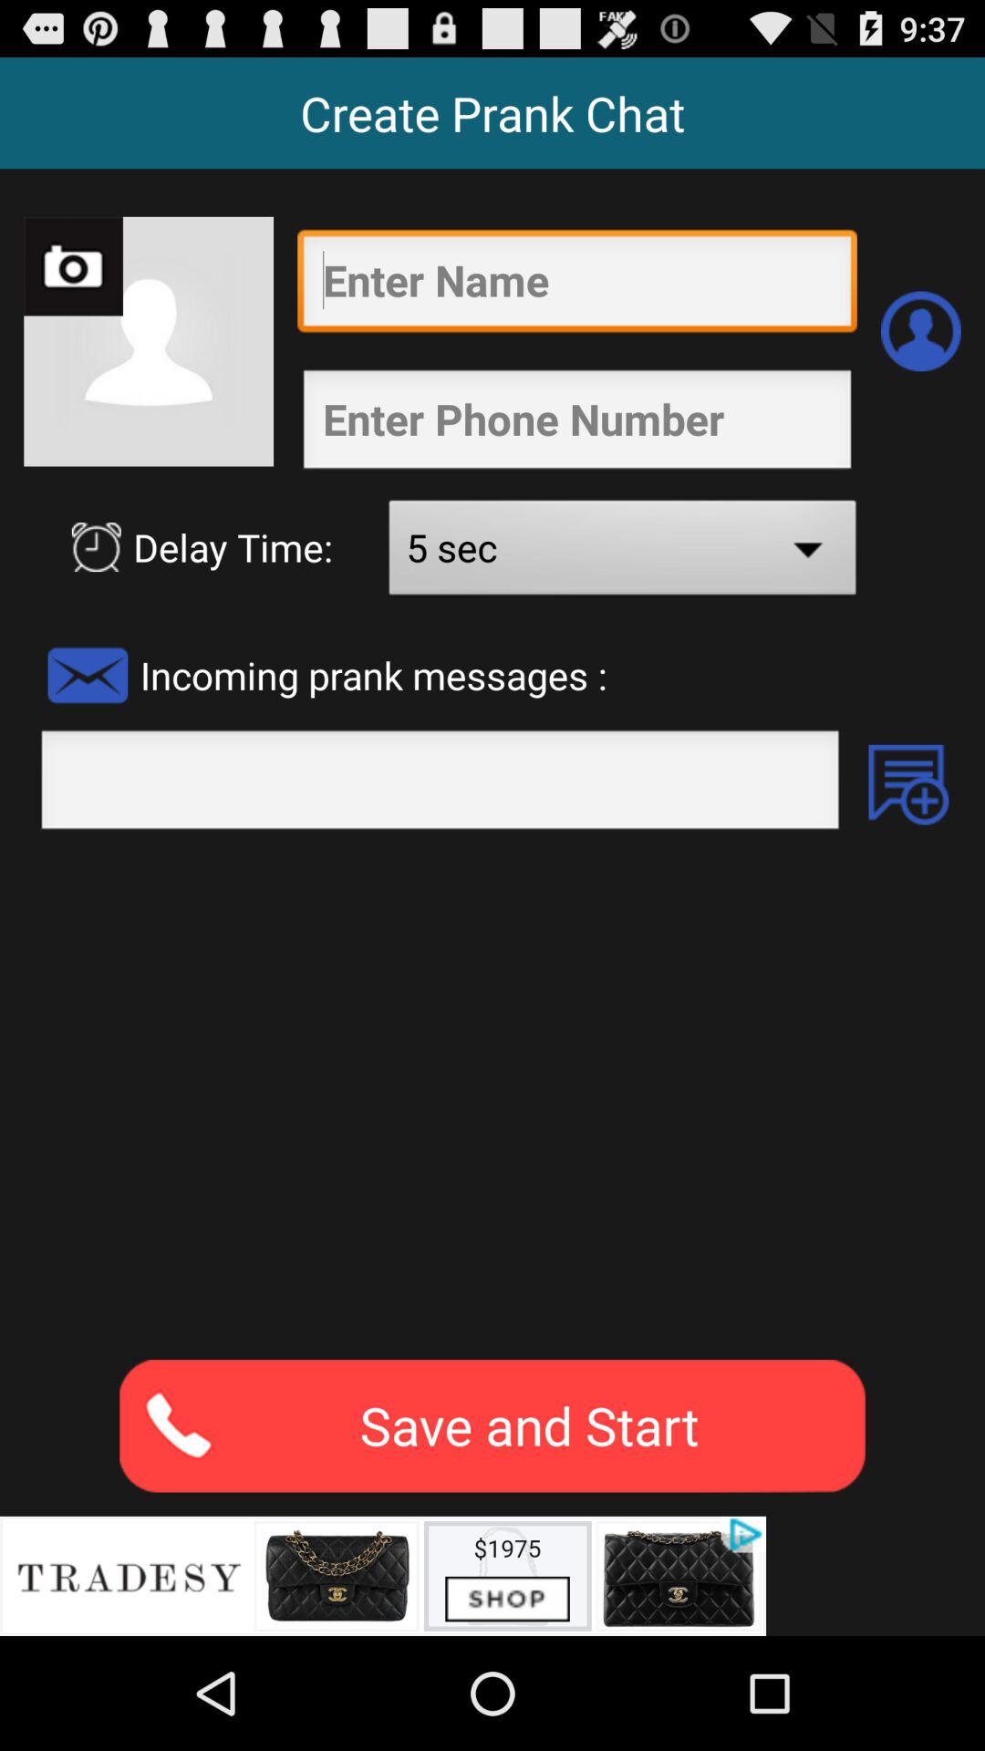 Image resolution: width=985 pixels, height=1751 pixels. What do you see at coordinates (383, 1576) in the screenshot?
I see `web add` at bounding box center [383, 1576].